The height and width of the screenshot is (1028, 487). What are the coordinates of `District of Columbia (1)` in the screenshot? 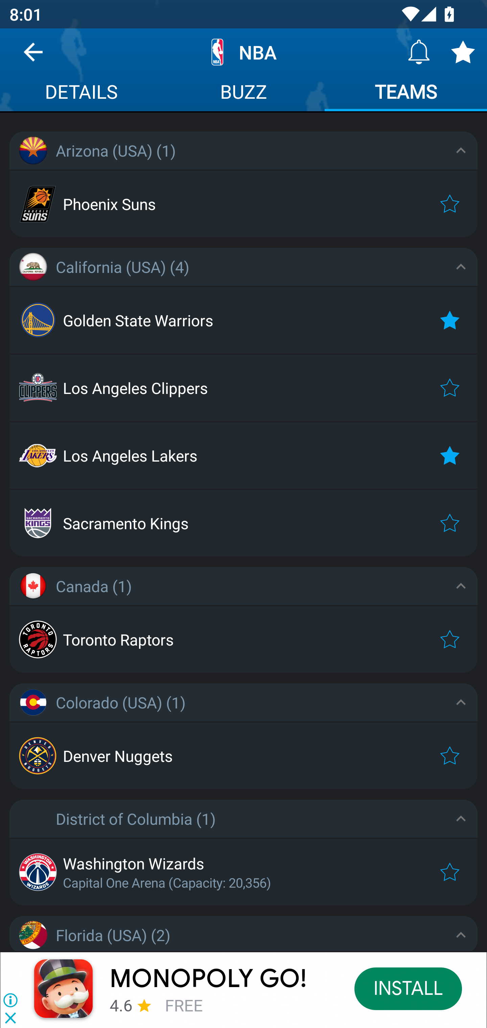 It's located at (243, 819).